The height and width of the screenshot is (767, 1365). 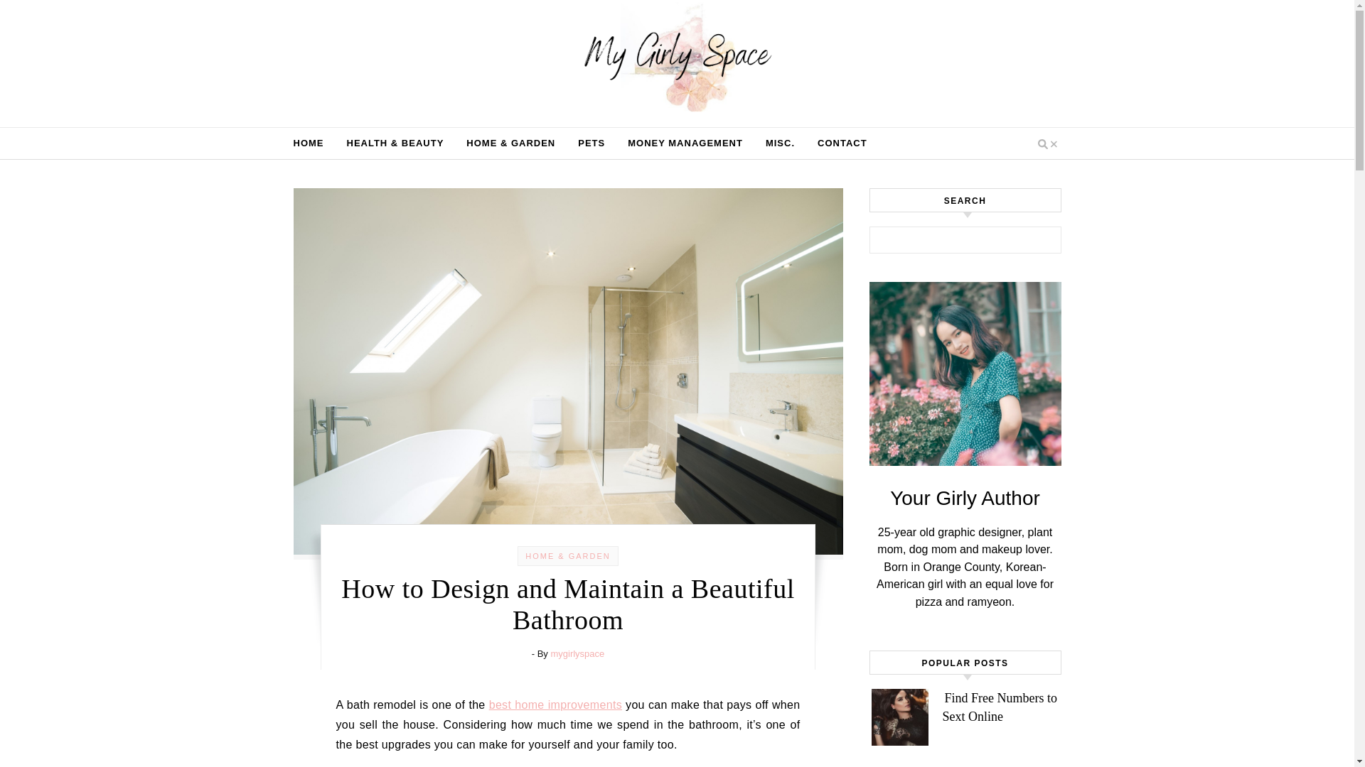 What do you see at coordinates (677, 60) in the screenshot?
I see `My Girly Space` at bounding box center [677, 60].